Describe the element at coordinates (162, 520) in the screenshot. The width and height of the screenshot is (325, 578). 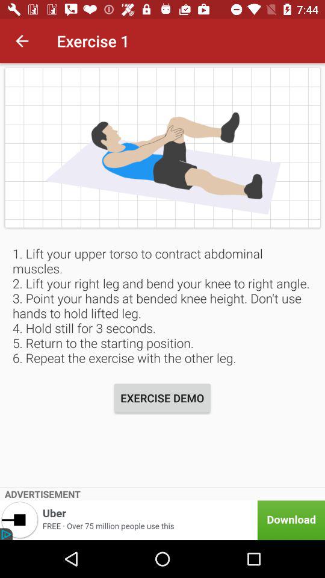
I see `download uber app` at that location.